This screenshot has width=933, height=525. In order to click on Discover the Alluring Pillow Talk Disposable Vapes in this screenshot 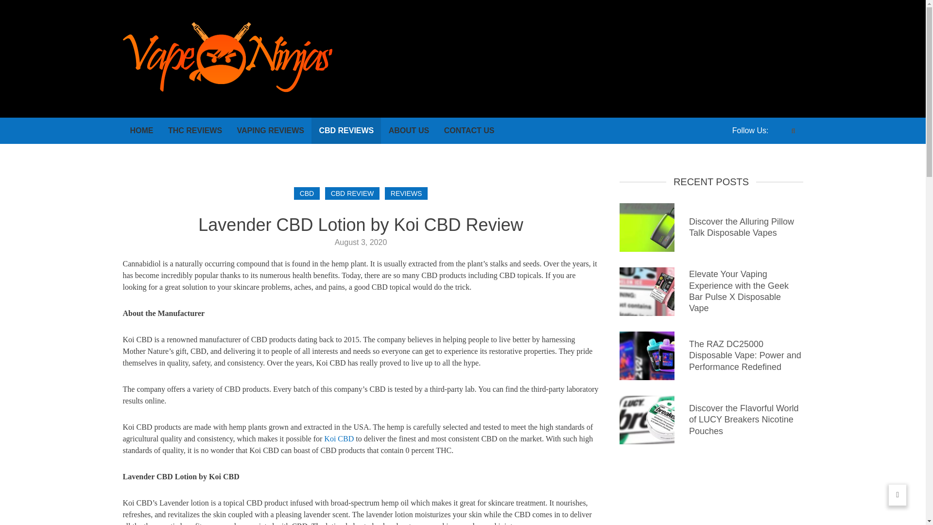, I will do `click(742, 227)`.